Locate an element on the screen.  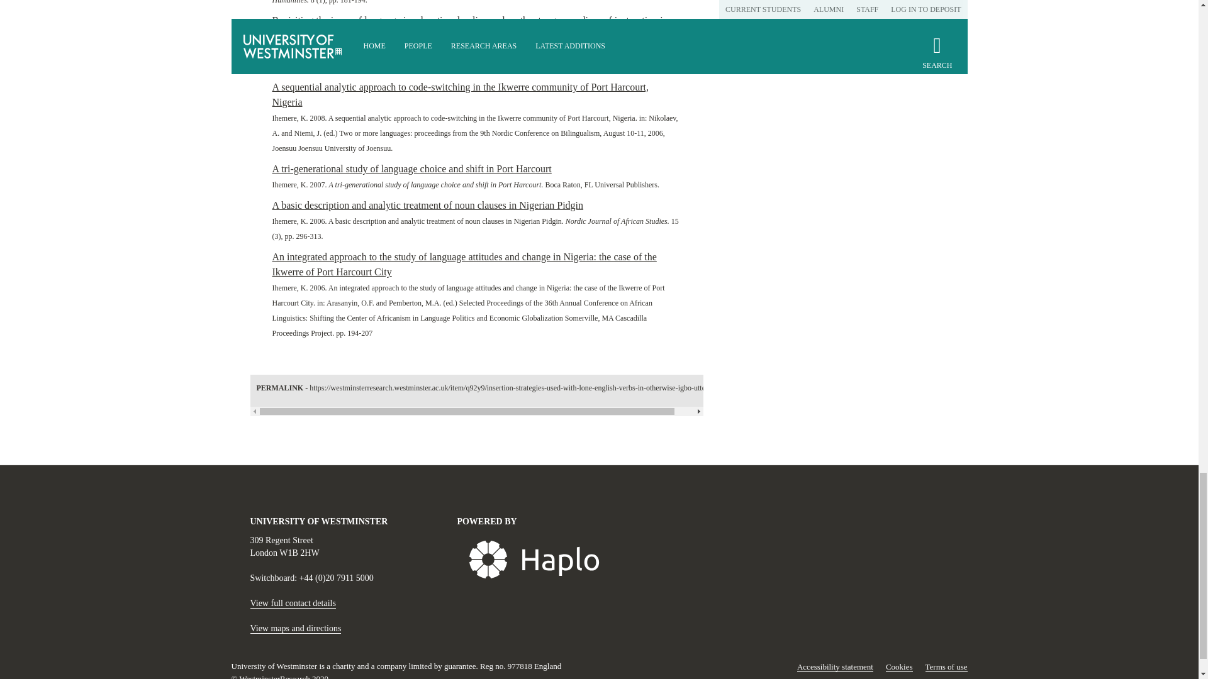
Cookies is located at coordinates (899, 667).